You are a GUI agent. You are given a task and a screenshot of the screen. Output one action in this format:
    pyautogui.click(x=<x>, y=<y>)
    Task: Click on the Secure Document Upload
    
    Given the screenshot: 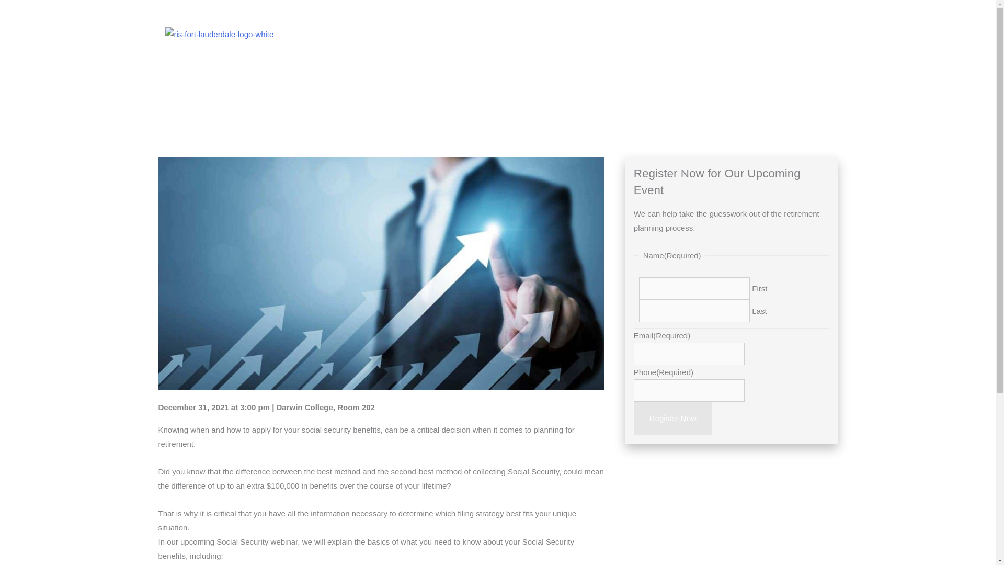 What is the action you would take?
    pyautogui.click(x=746, y=33)
    